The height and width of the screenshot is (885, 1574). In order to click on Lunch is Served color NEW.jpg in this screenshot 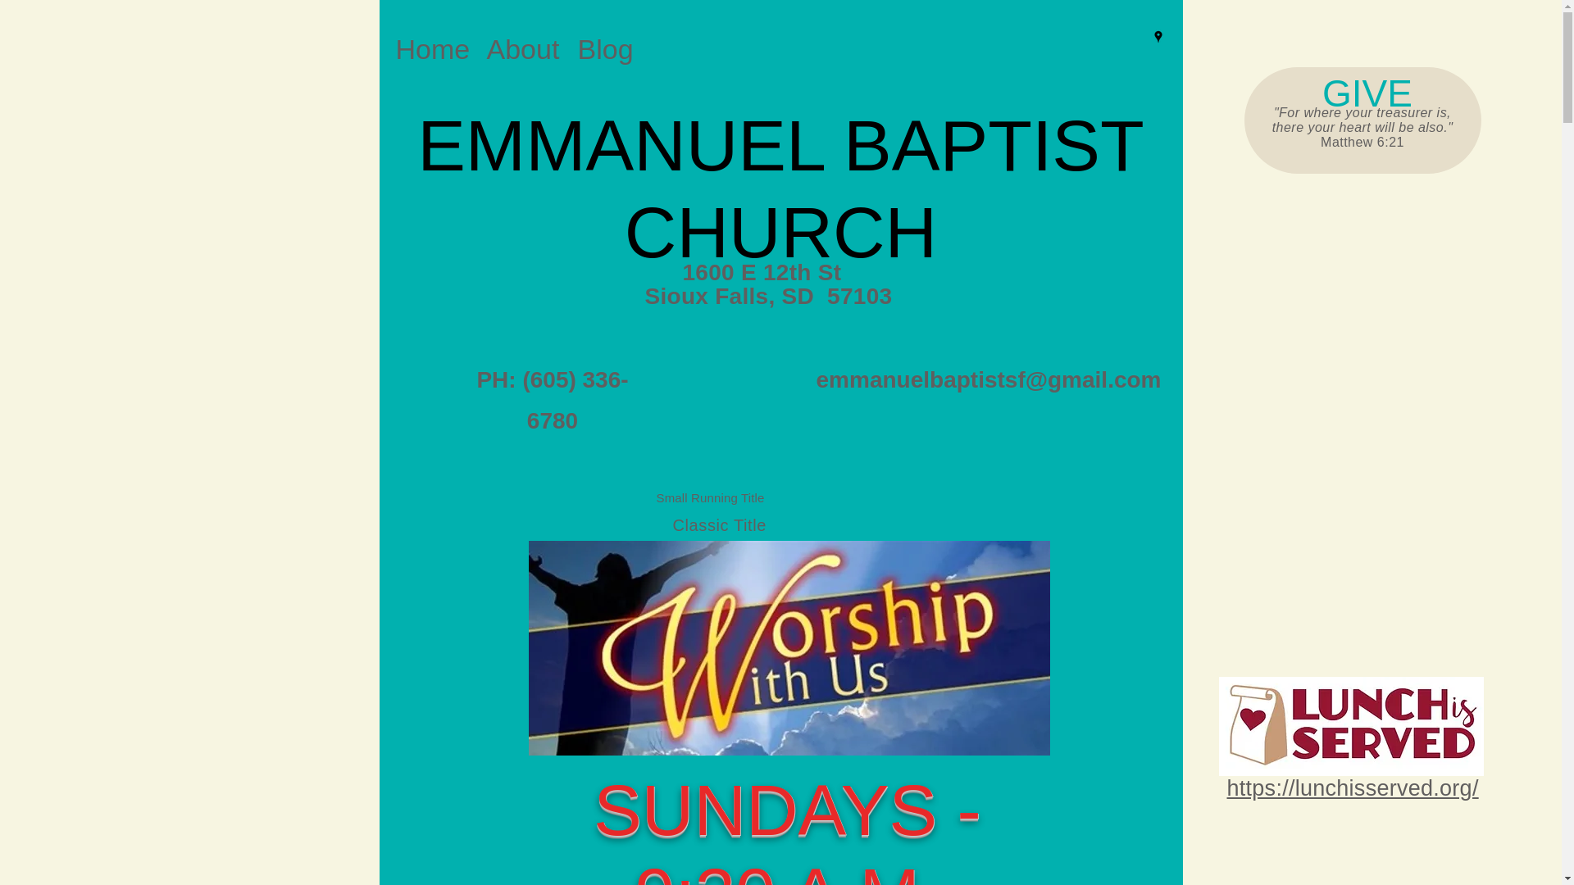, I will do `click(1350, 726)`.